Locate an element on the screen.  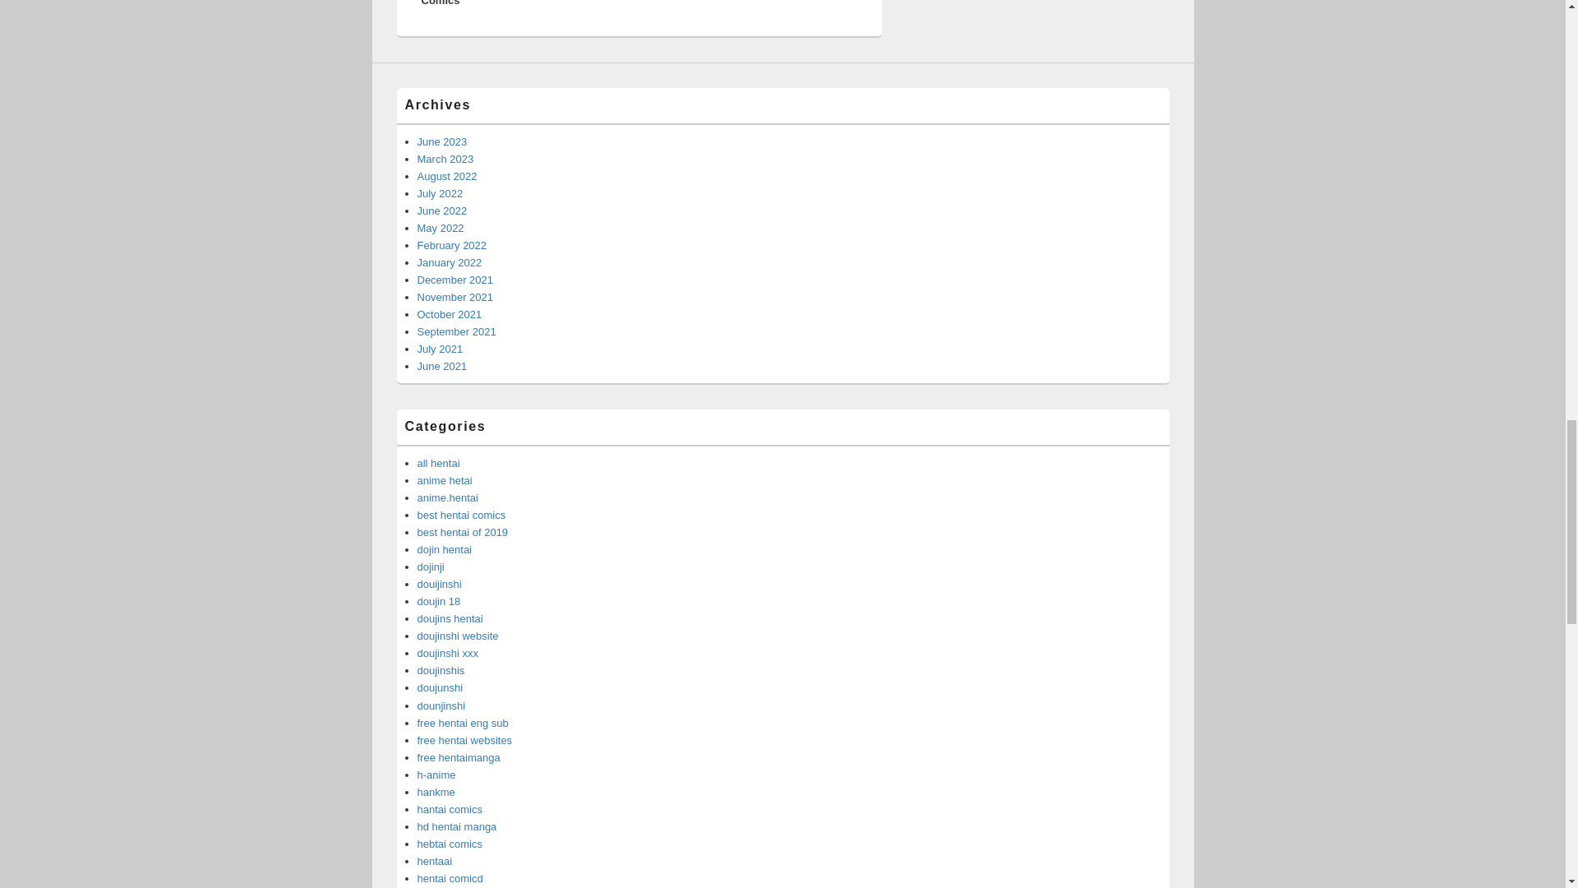
September 2021 is located at coordinates (457, 332).